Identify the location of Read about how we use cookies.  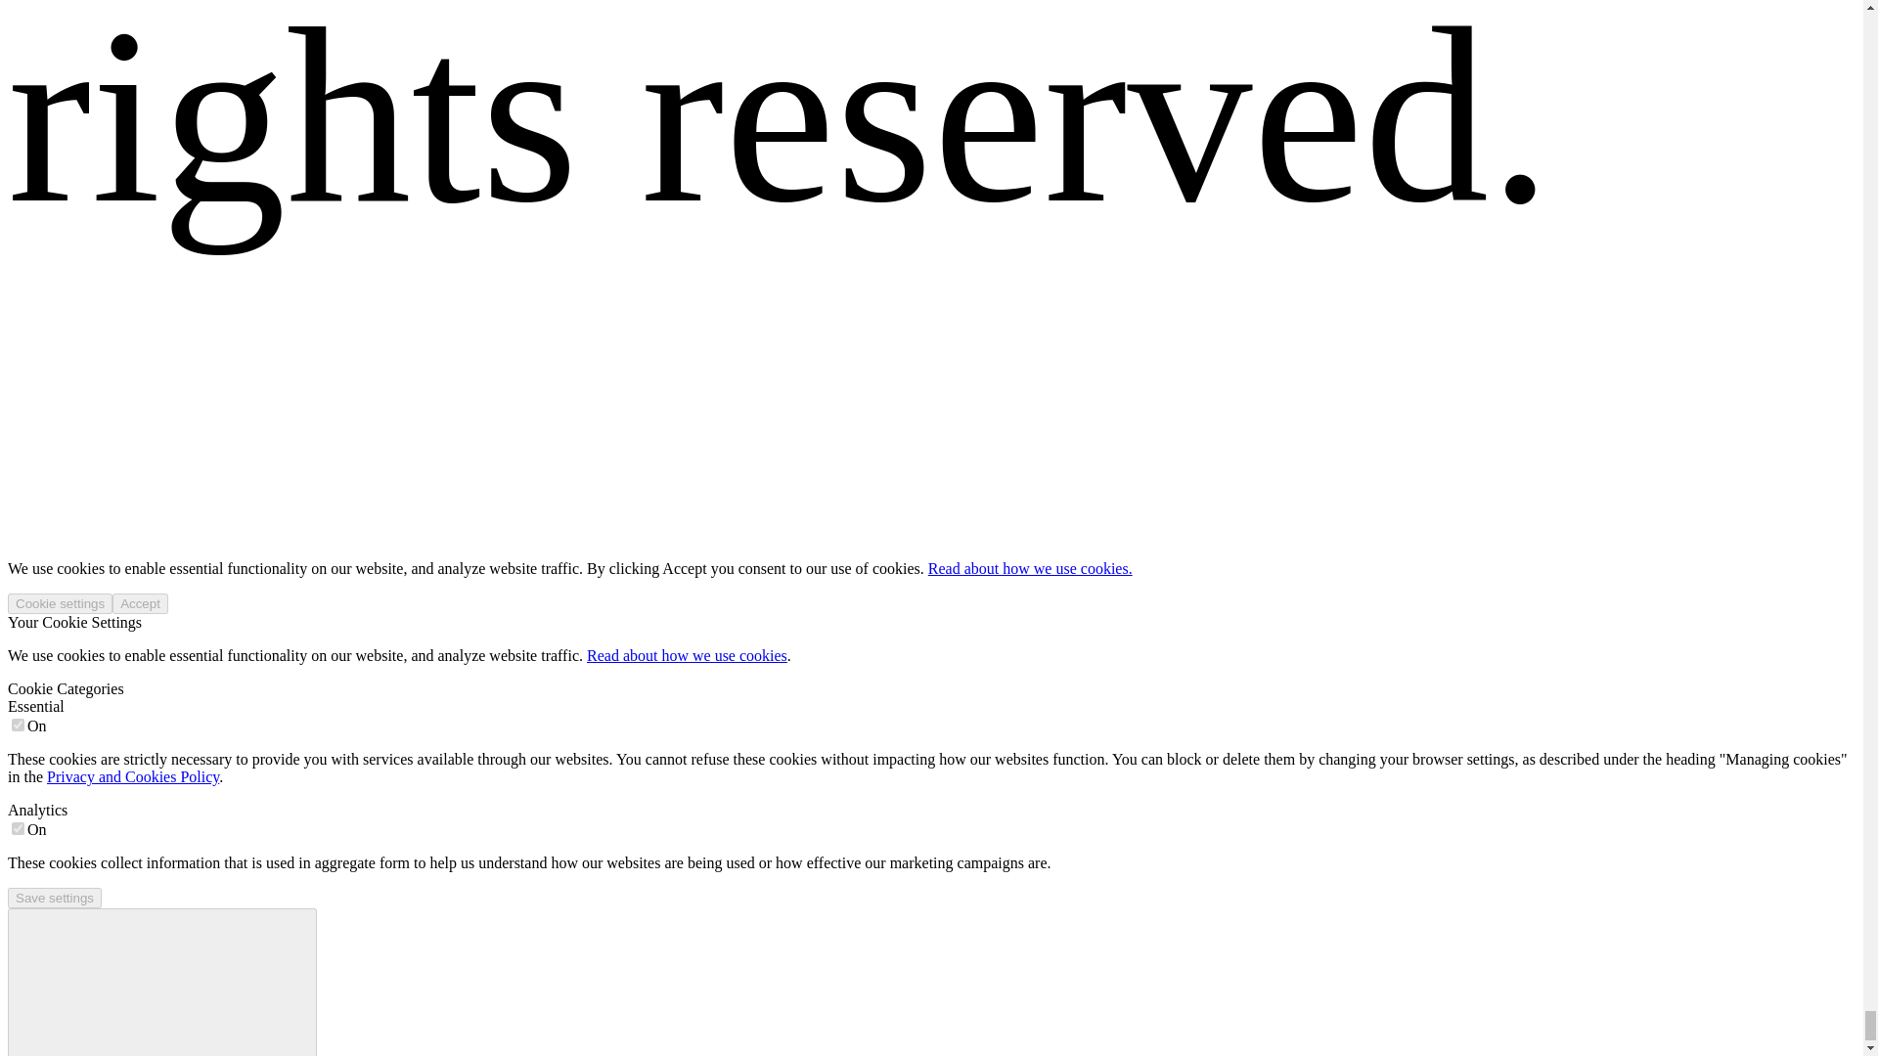
(687, 655).